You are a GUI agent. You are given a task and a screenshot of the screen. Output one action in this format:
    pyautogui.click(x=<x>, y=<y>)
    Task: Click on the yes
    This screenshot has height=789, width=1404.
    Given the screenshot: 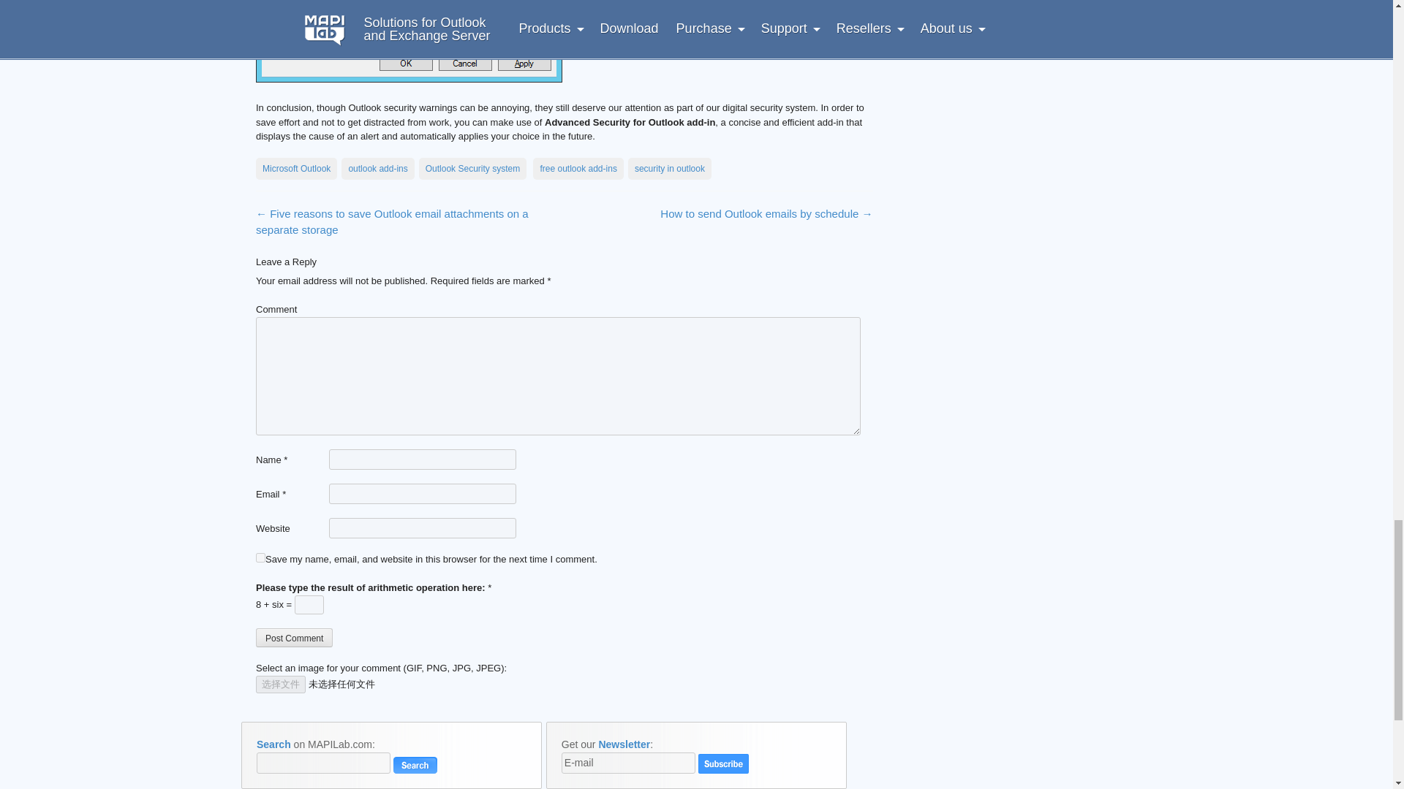 What is the action you would take?
    pyautogui.click(x=260, y=558)
    